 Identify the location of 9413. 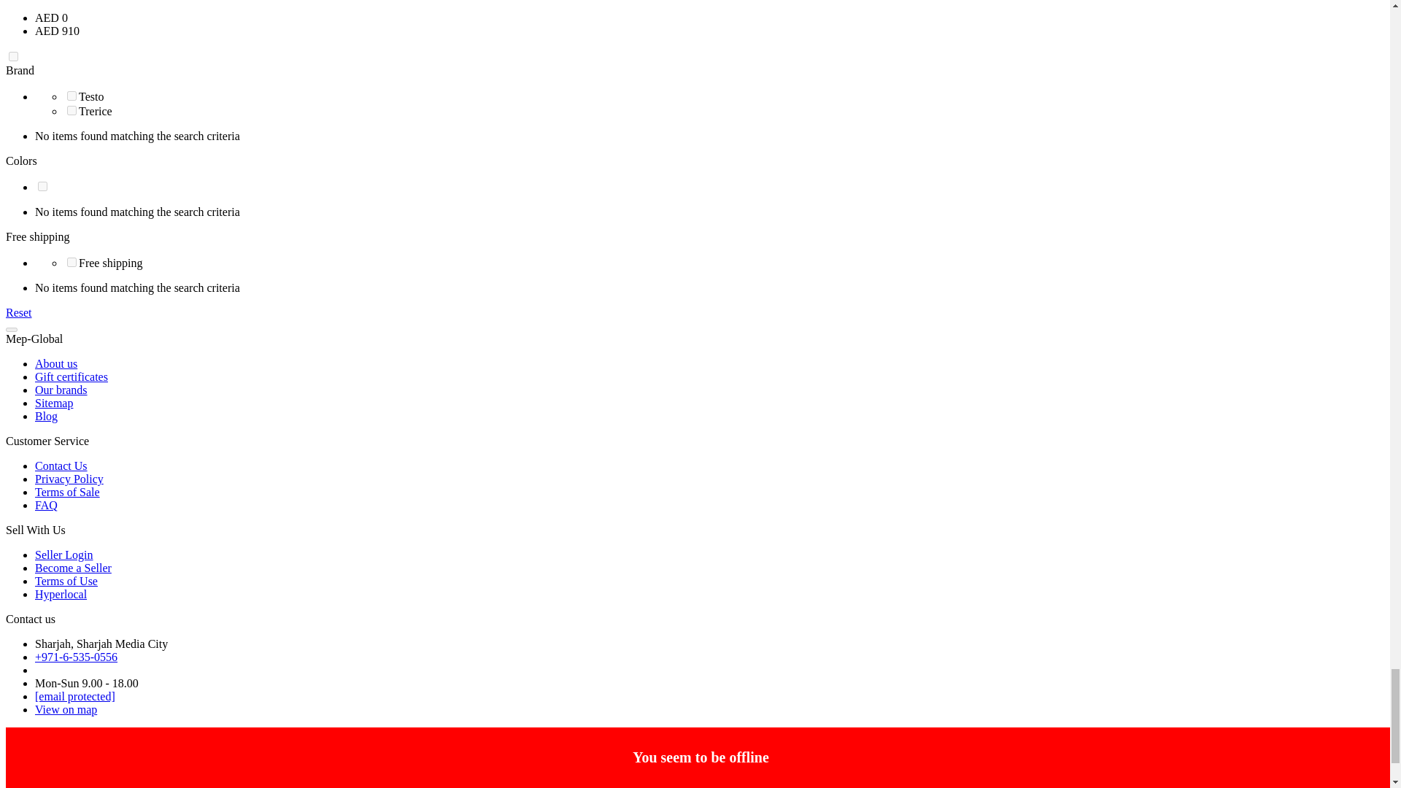
(72, 96).